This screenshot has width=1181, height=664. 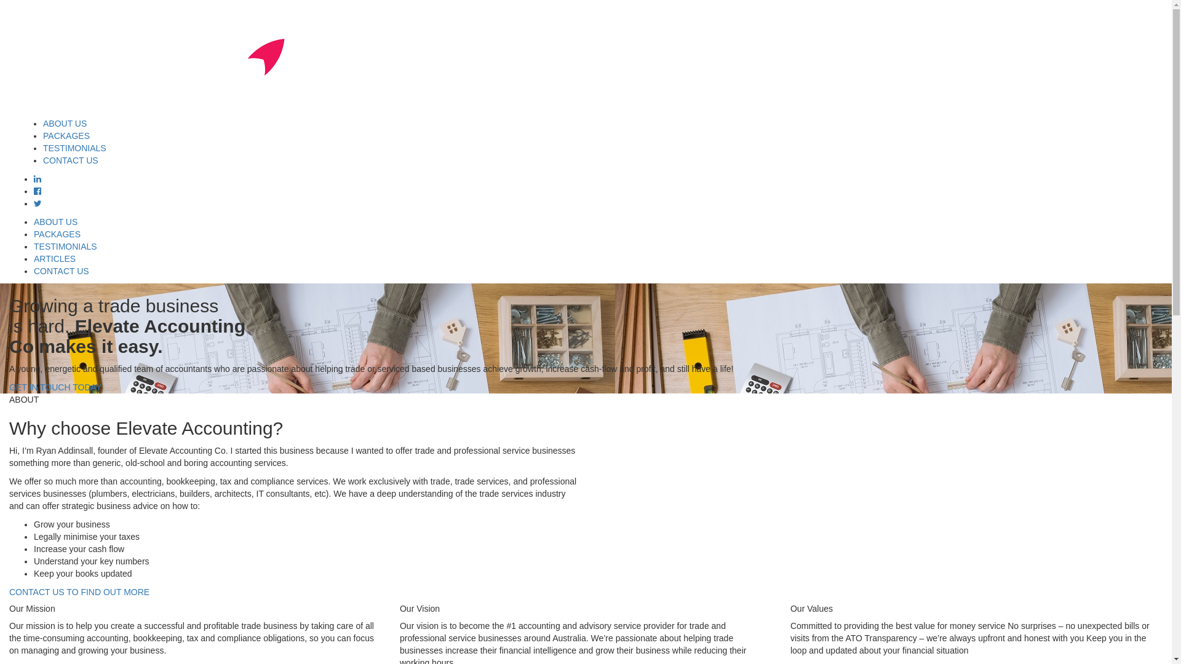 What do you see at coordinates (75, 148) in the screenshot?
I see `TESTIMONIALS` at bounding box center [75, 148].